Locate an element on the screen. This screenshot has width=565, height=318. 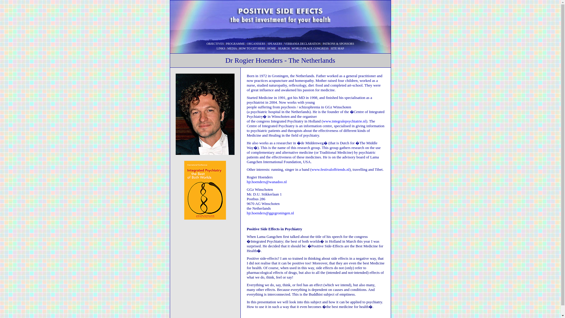
SITE MAP is located at coordinates (337, 48).